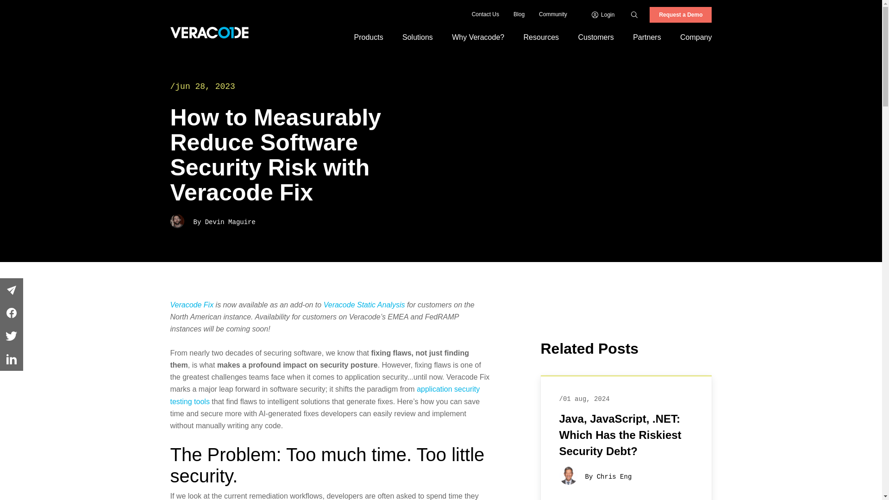  Describe the element at coordinates (681, 15) in the screenshot. I see `Request a Demo` at that location.